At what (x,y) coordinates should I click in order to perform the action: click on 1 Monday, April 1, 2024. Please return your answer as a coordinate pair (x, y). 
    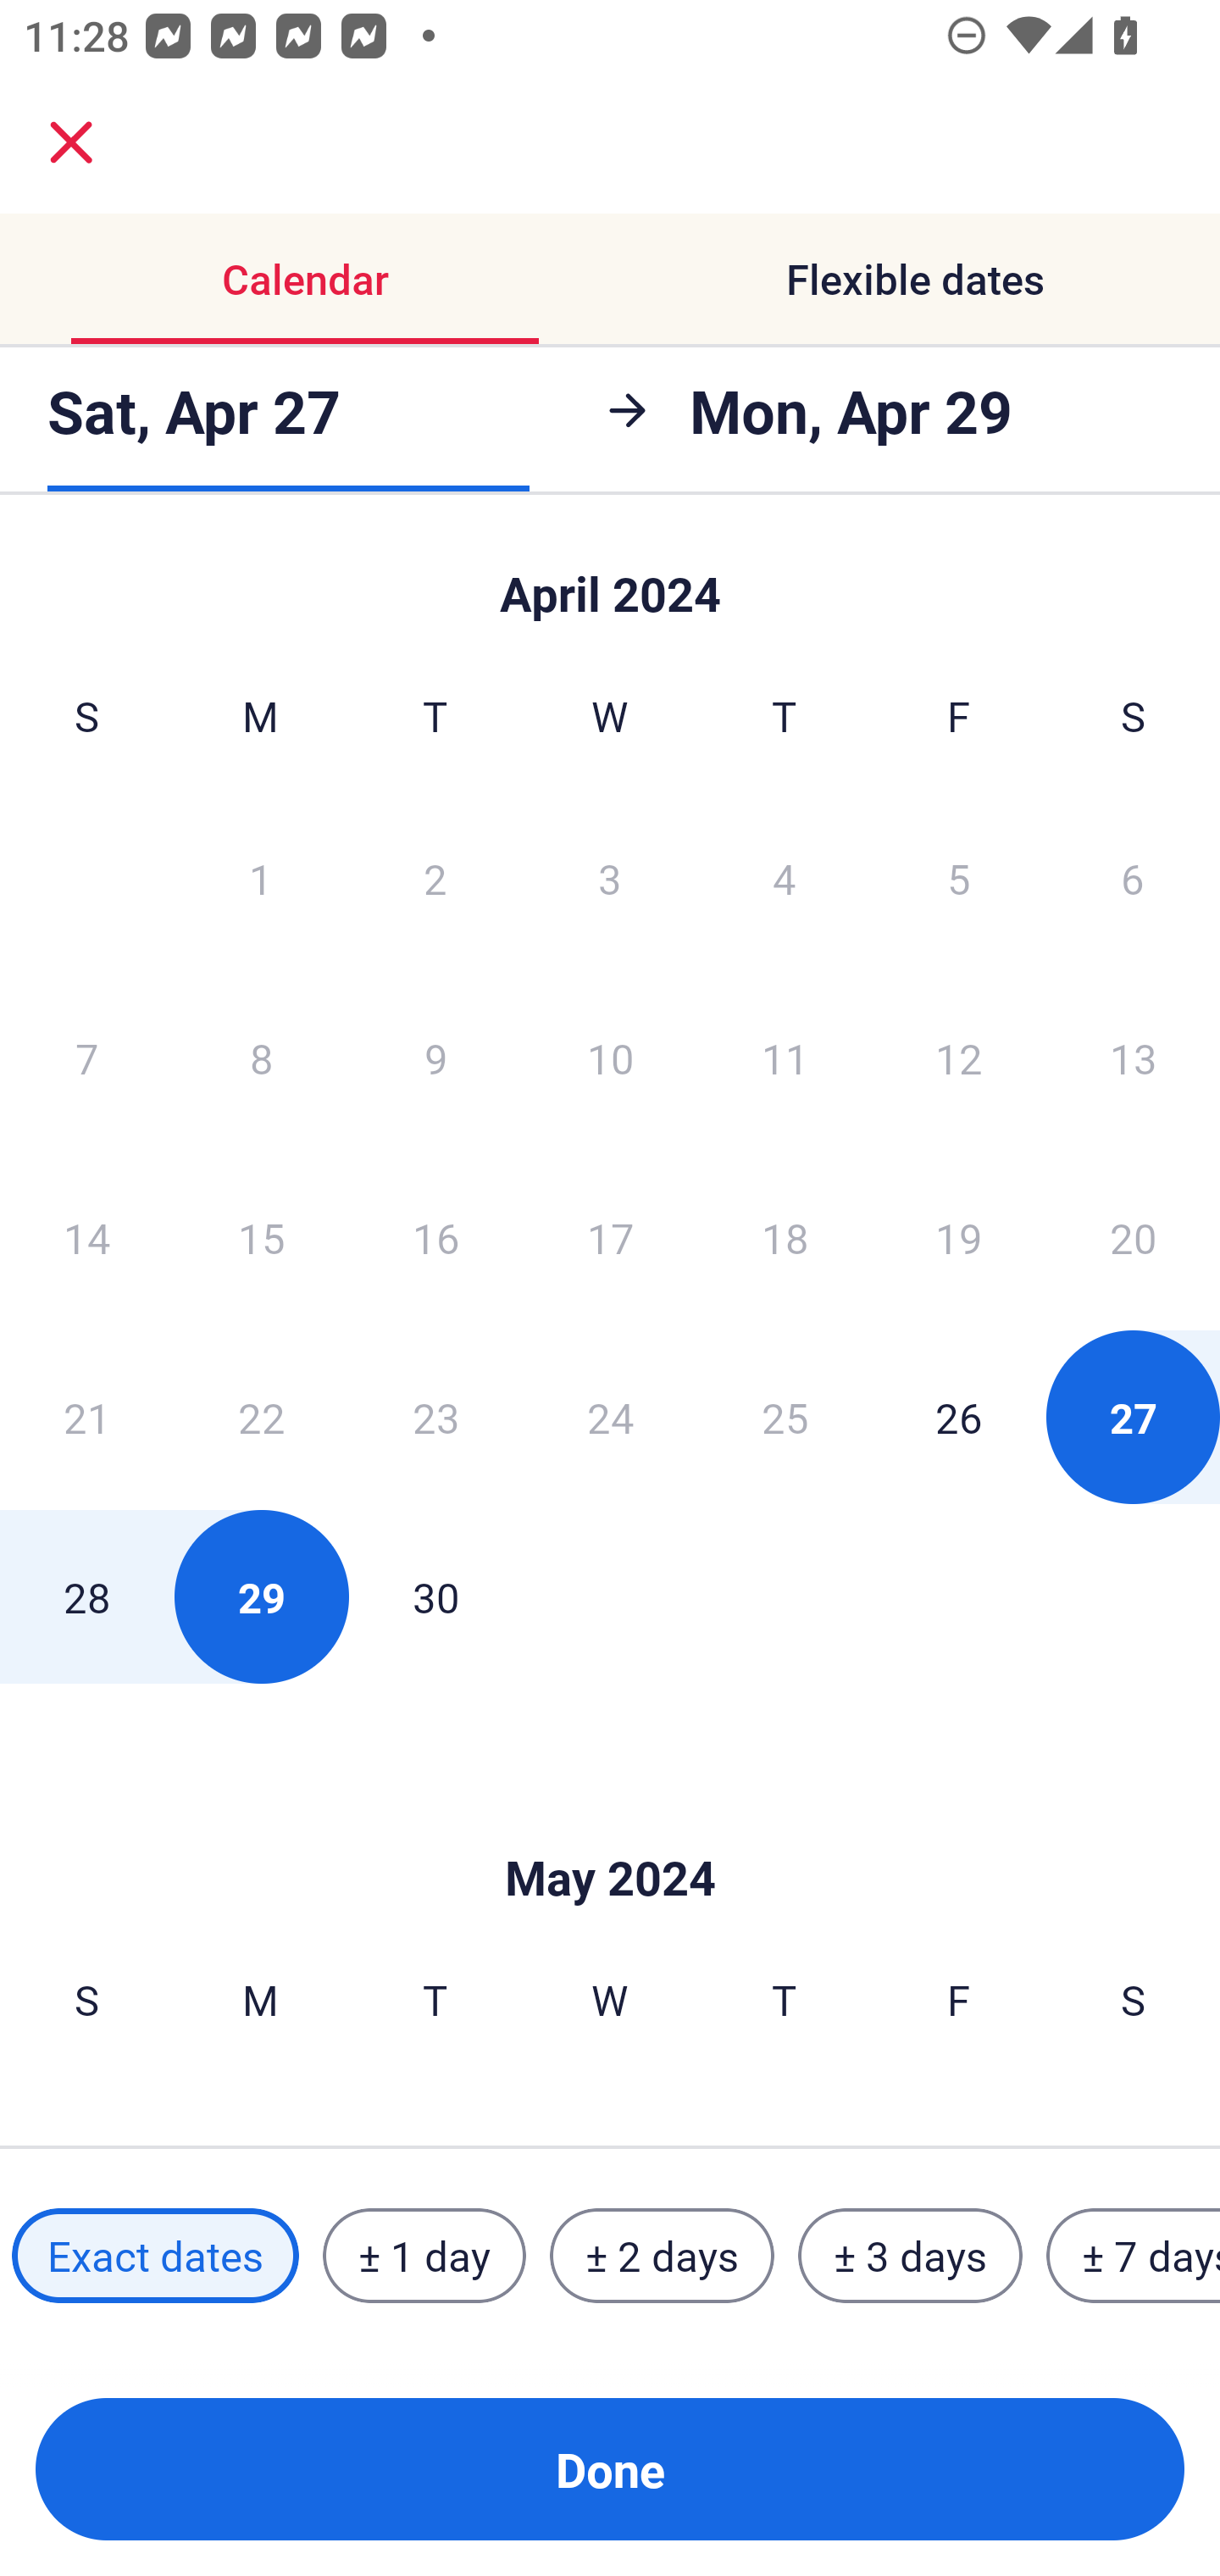
    Looking at the image, I should click on (260, 878).